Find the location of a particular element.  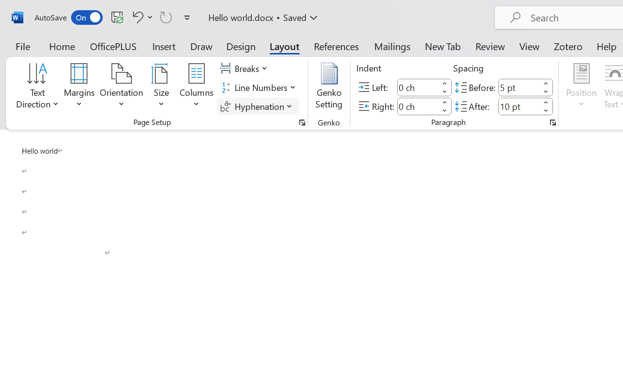

Design is located at coordinates (241, 46).